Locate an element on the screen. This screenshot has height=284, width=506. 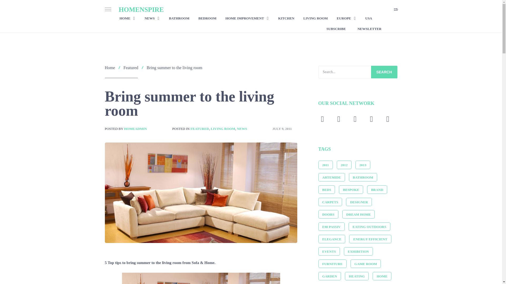
Featured is located at coordinates (131, 68).